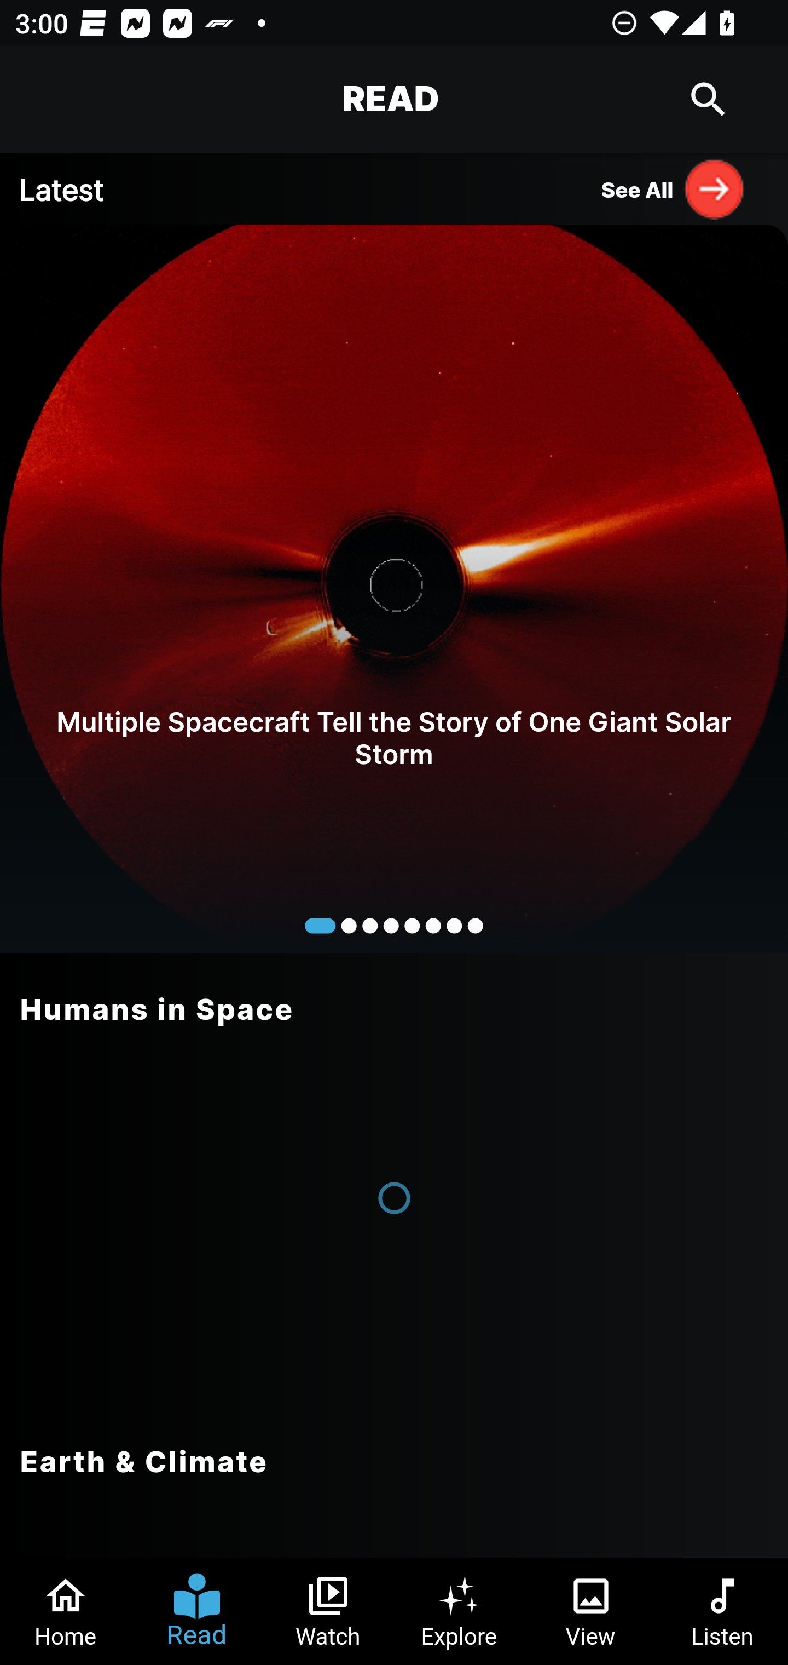 This screenshot has width=788, height=1665. I want to click on Home
Tab 1 of 6, so click(66, 1611).